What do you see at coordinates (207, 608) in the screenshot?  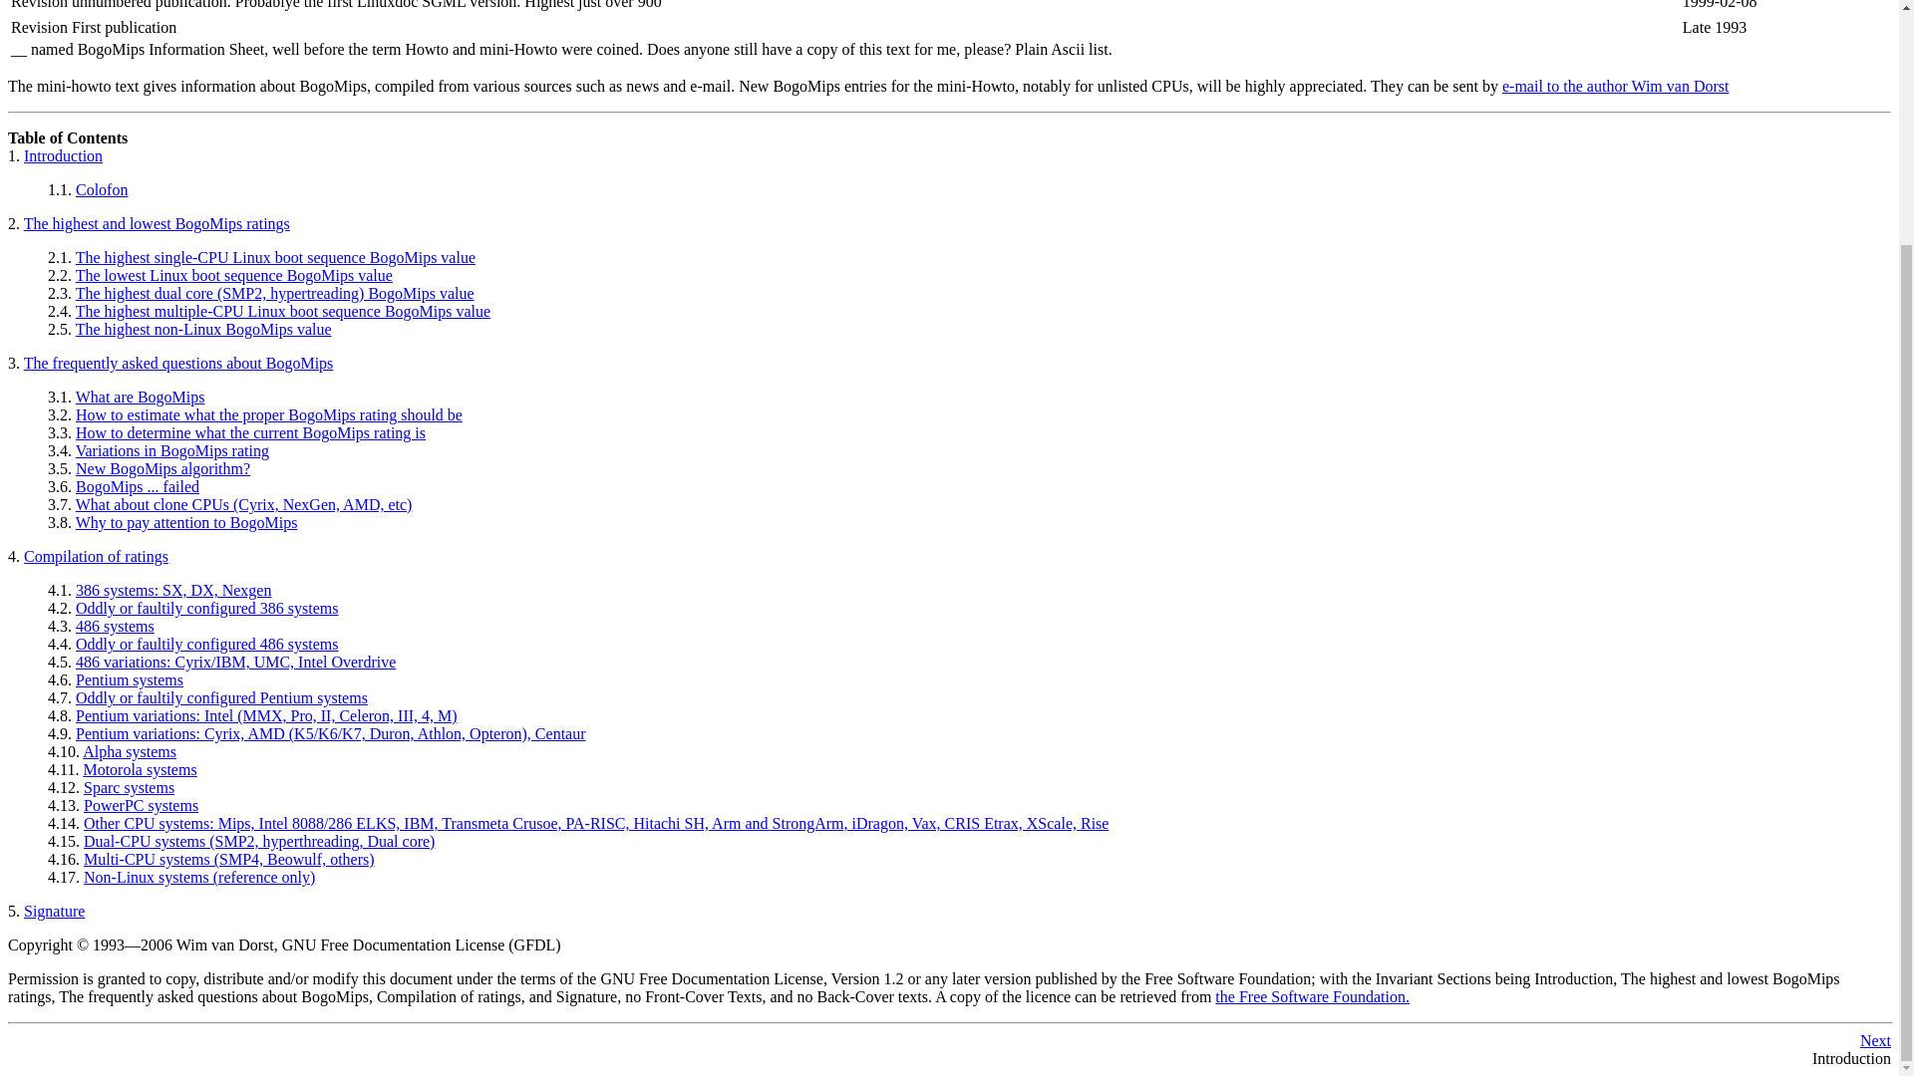 I see `Oddly or faultily configured 386 systems` at bounding box center [207, 608].